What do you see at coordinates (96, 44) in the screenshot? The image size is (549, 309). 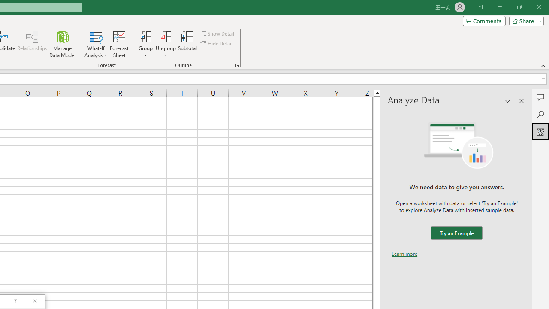 I see `What-If Analysis` at bounding box center [96, 44].